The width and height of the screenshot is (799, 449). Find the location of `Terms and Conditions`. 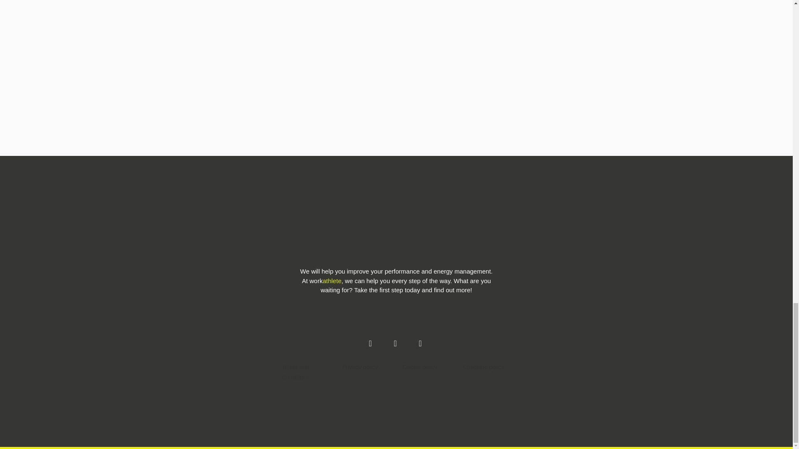

Terms and Conditions is located at coordinates (305, 372).